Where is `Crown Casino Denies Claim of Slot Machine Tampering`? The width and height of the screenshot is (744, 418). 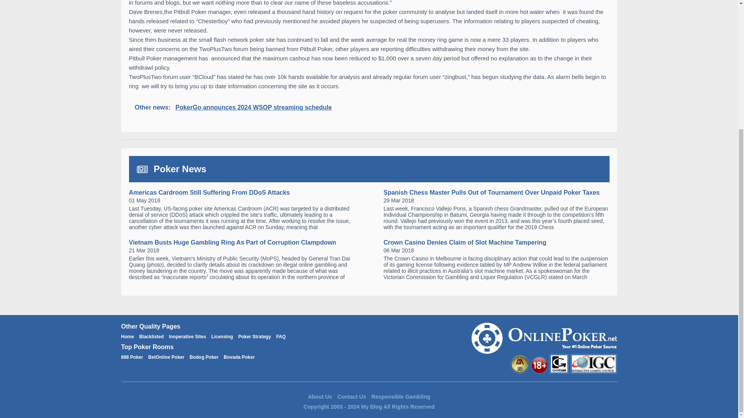 Crown Casino Denies Claim of Slot Machine Tampering is located at coordinates (465, 242).